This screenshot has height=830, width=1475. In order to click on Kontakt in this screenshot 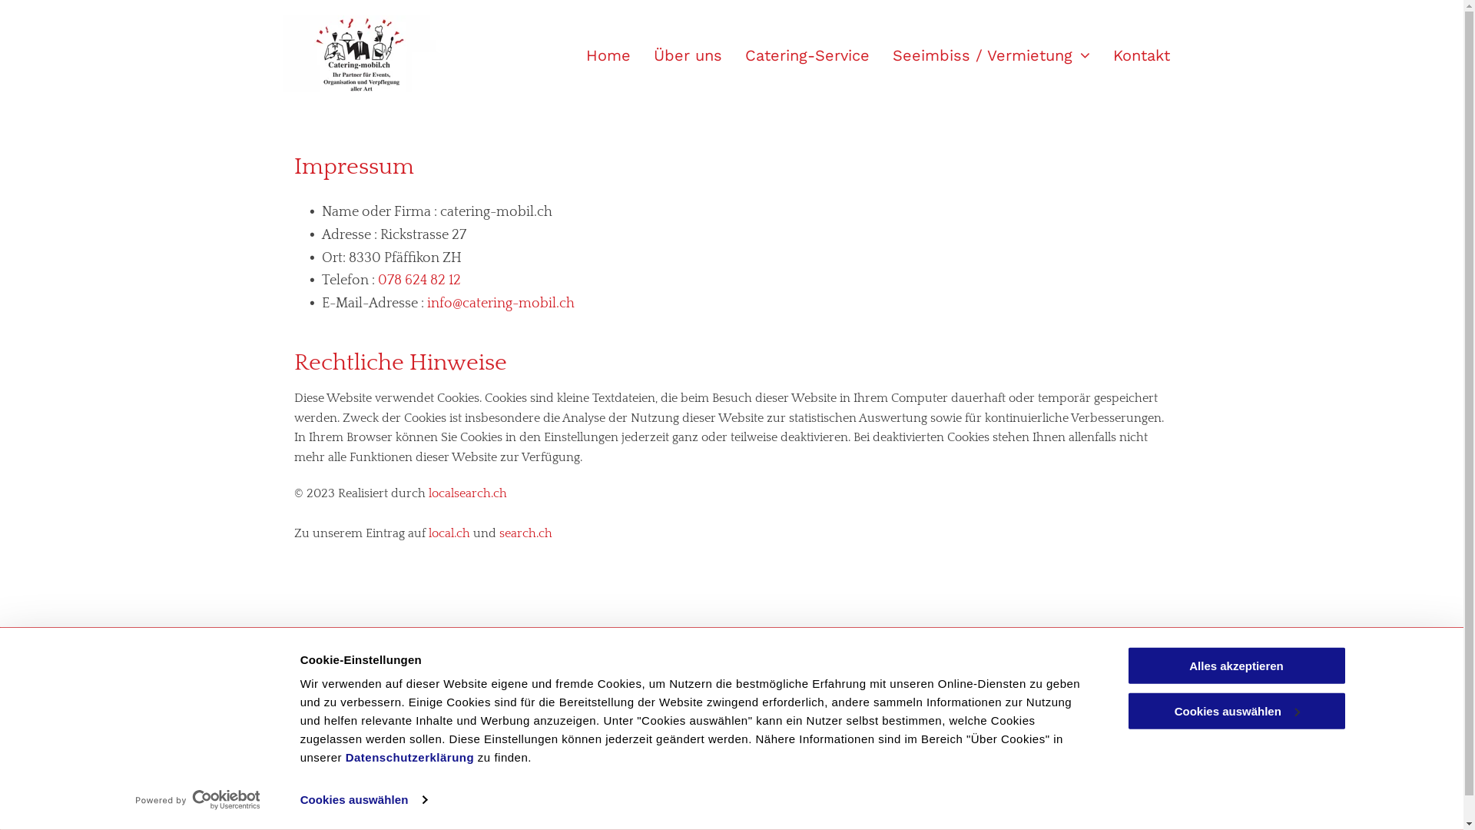, I will do `click(1129, 55)`.